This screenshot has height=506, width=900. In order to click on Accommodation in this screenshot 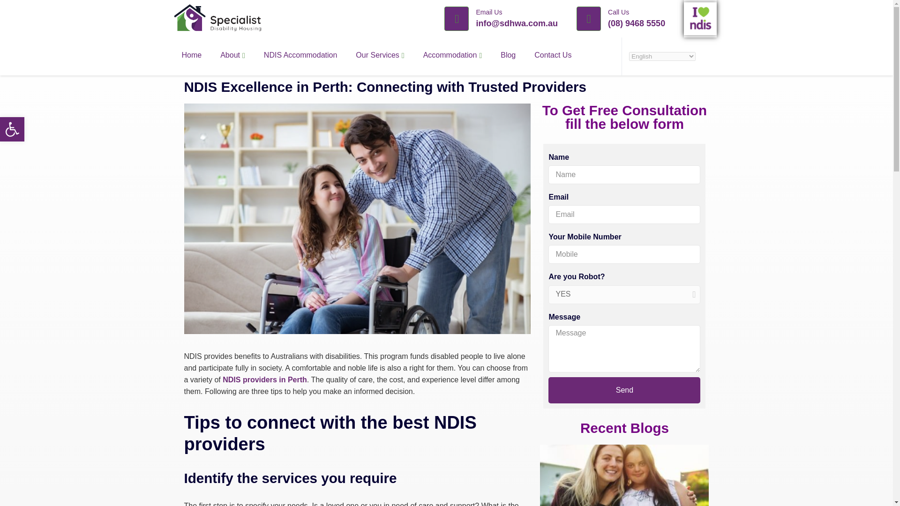, I will do `click(453, 55)`.